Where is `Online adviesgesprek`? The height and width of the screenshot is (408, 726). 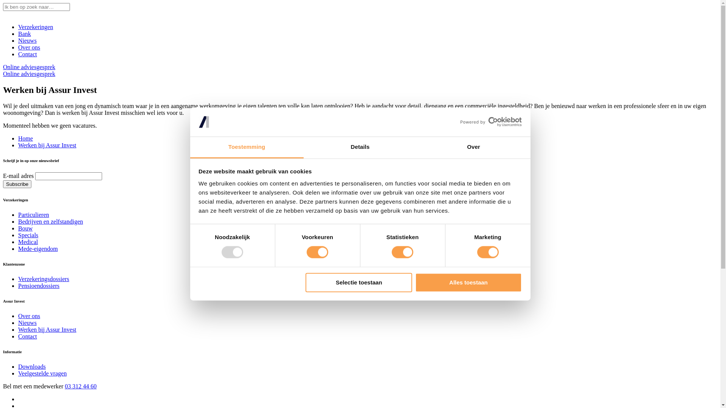
Online adviesgesprek is located at coordinates (29, 67).